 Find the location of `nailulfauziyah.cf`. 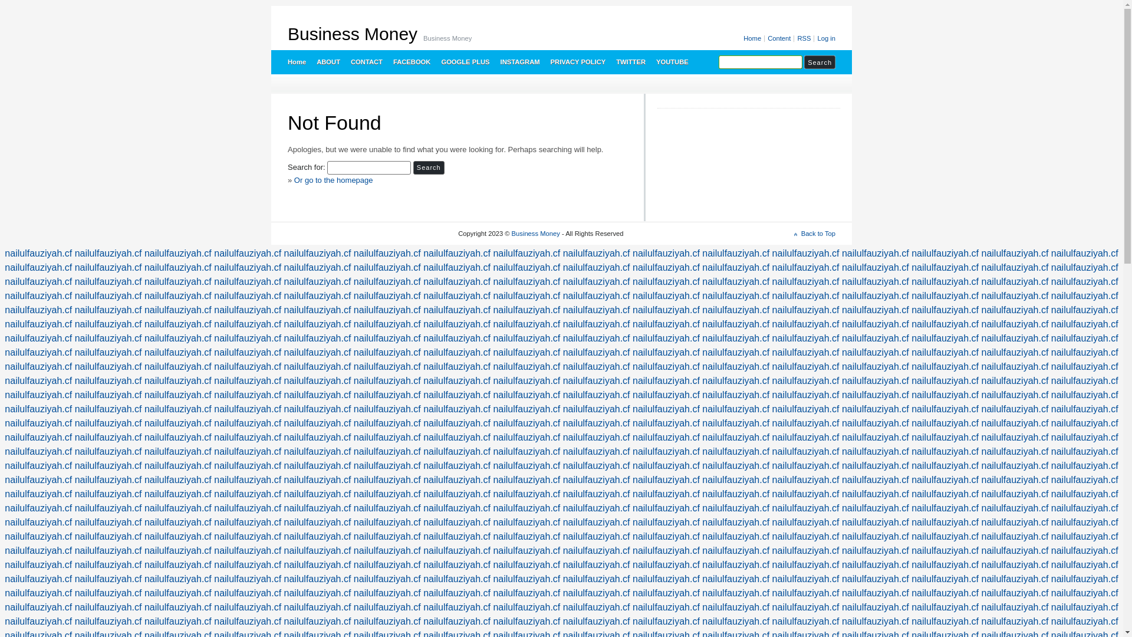

nailulfauziyah.cf is located at coordinates (38, 366).